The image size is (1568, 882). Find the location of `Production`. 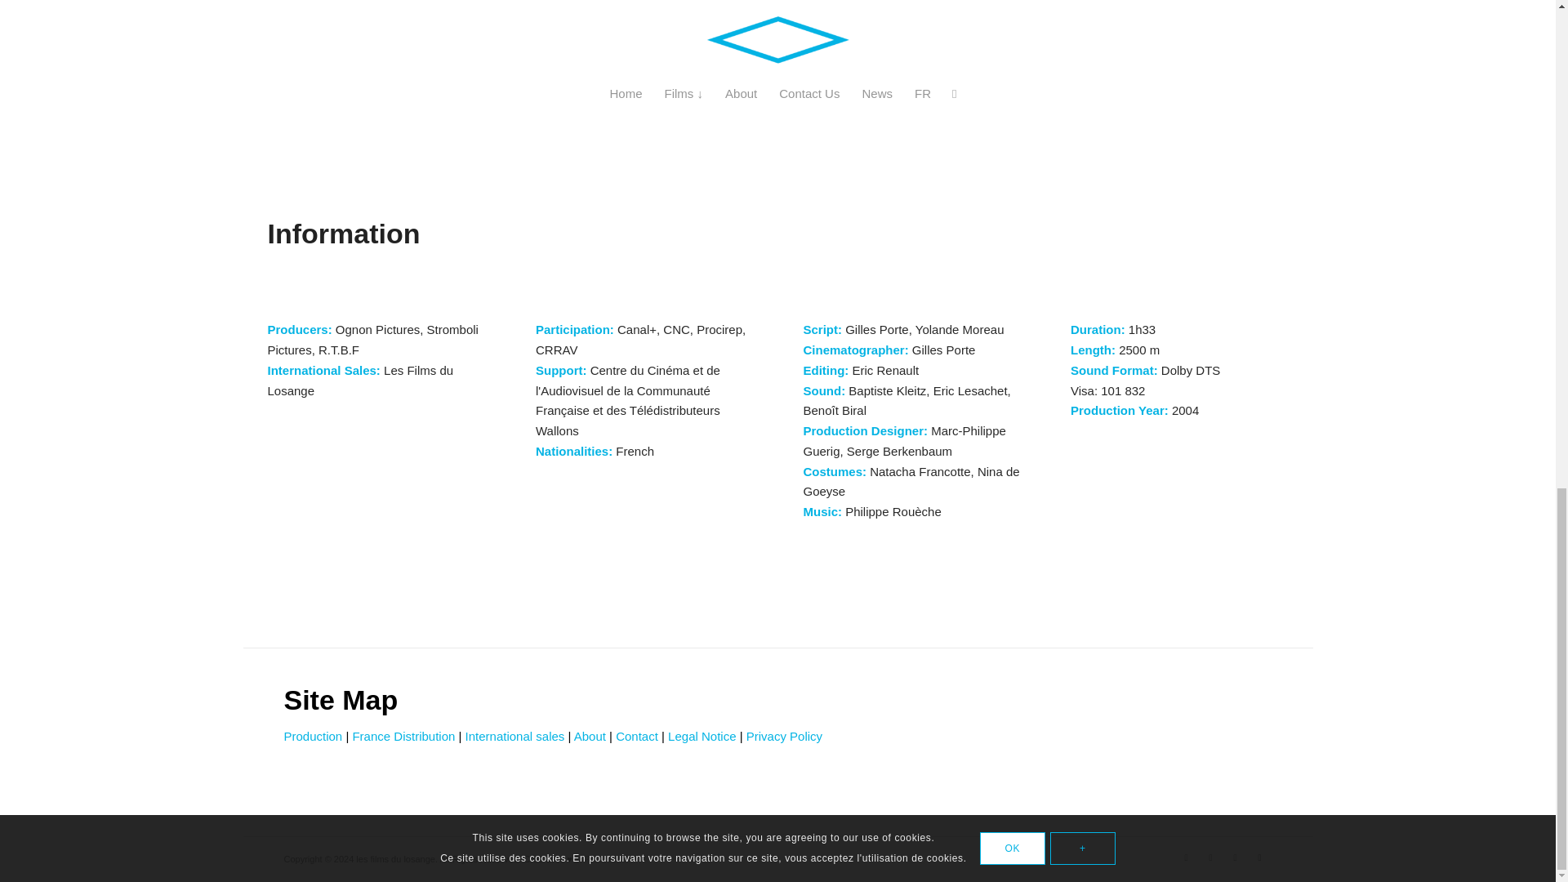

Production is located at coordinates (314, 737).